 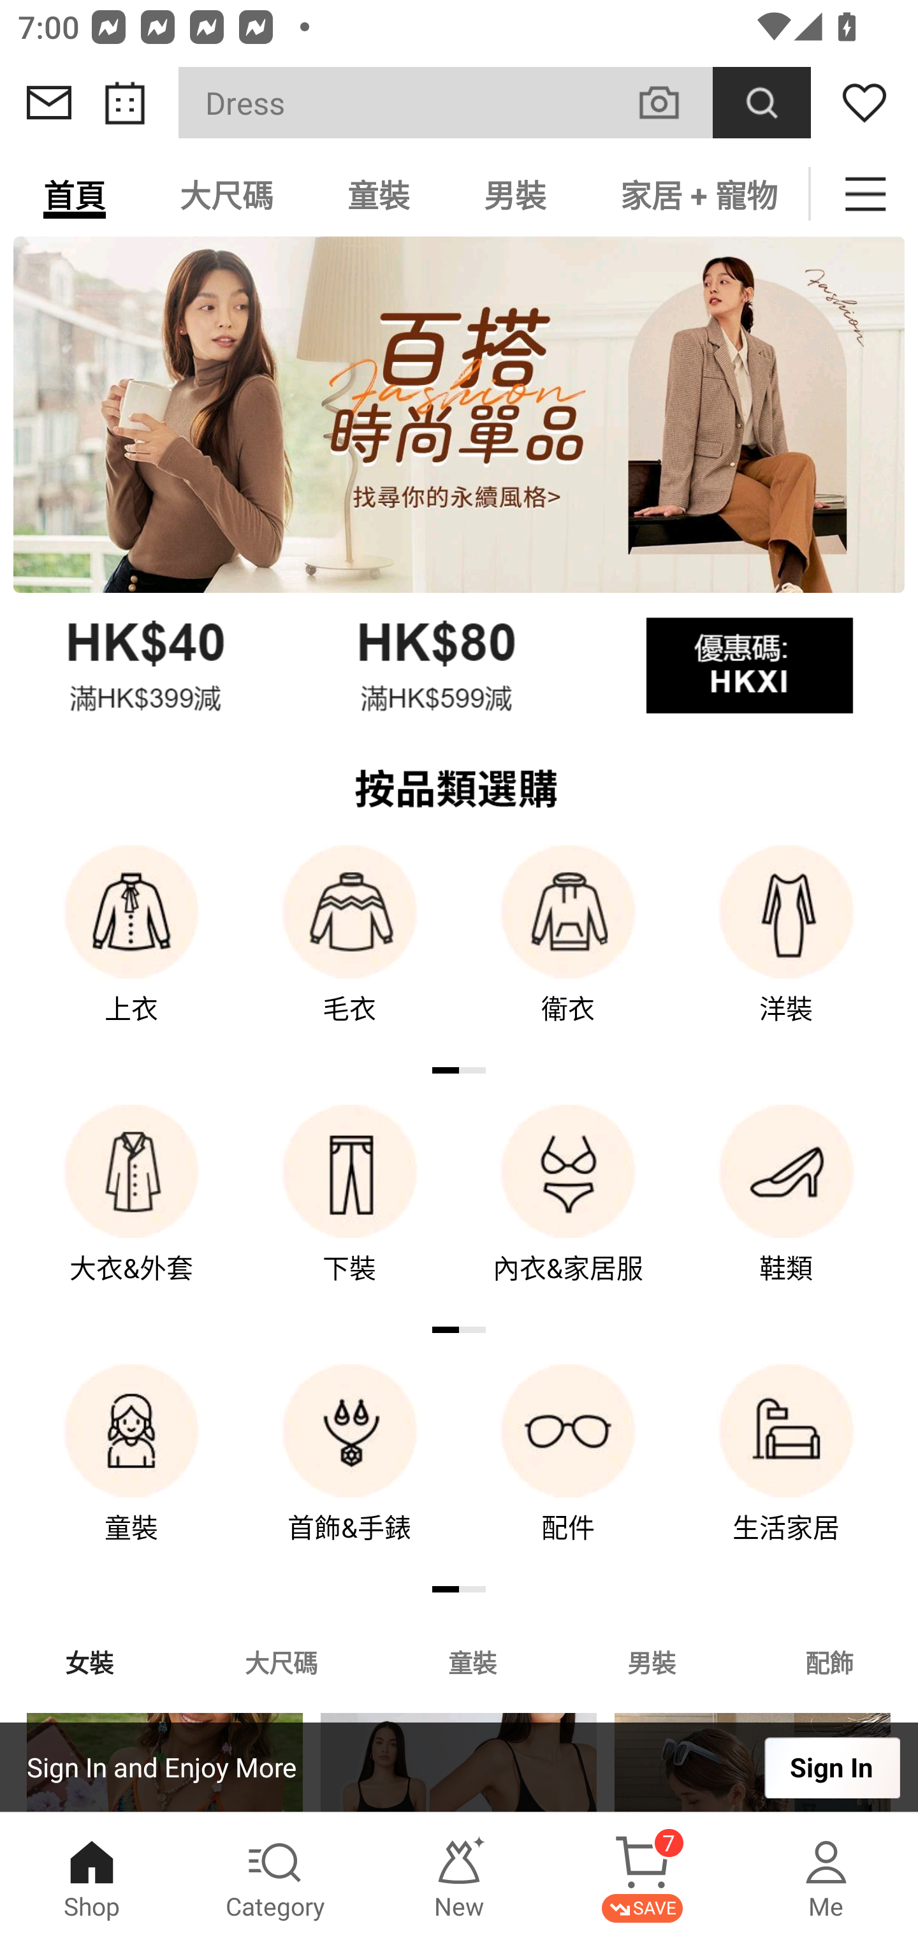 I want to click on Cart 7 SAVE, so click(x=643, y=1876).